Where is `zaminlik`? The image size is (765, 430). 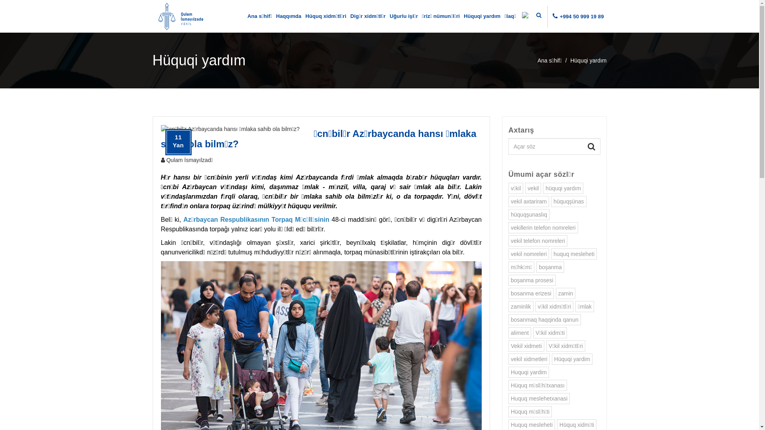 zaminlik is located at coordinates (521, 307).